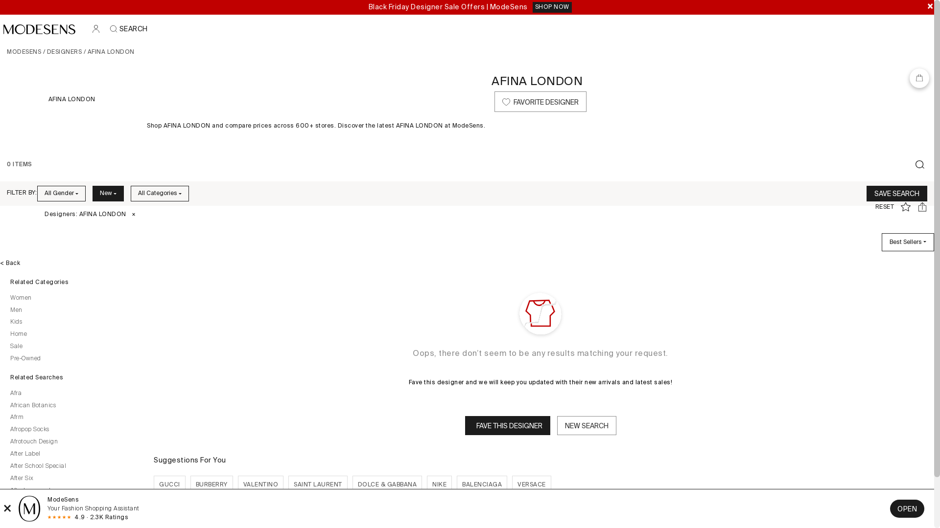 Image resolution: width=940 pixels, height=528 pixels. I want to click on New, so click(108, 194).